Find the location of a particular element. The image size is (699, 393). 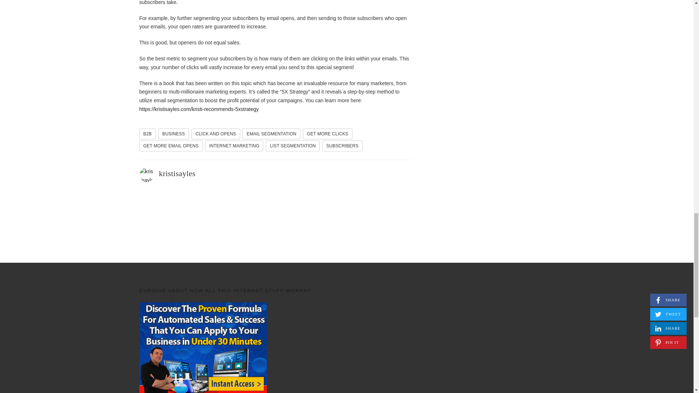

INTERNET MARKETING is located at coordinates (234, 146).